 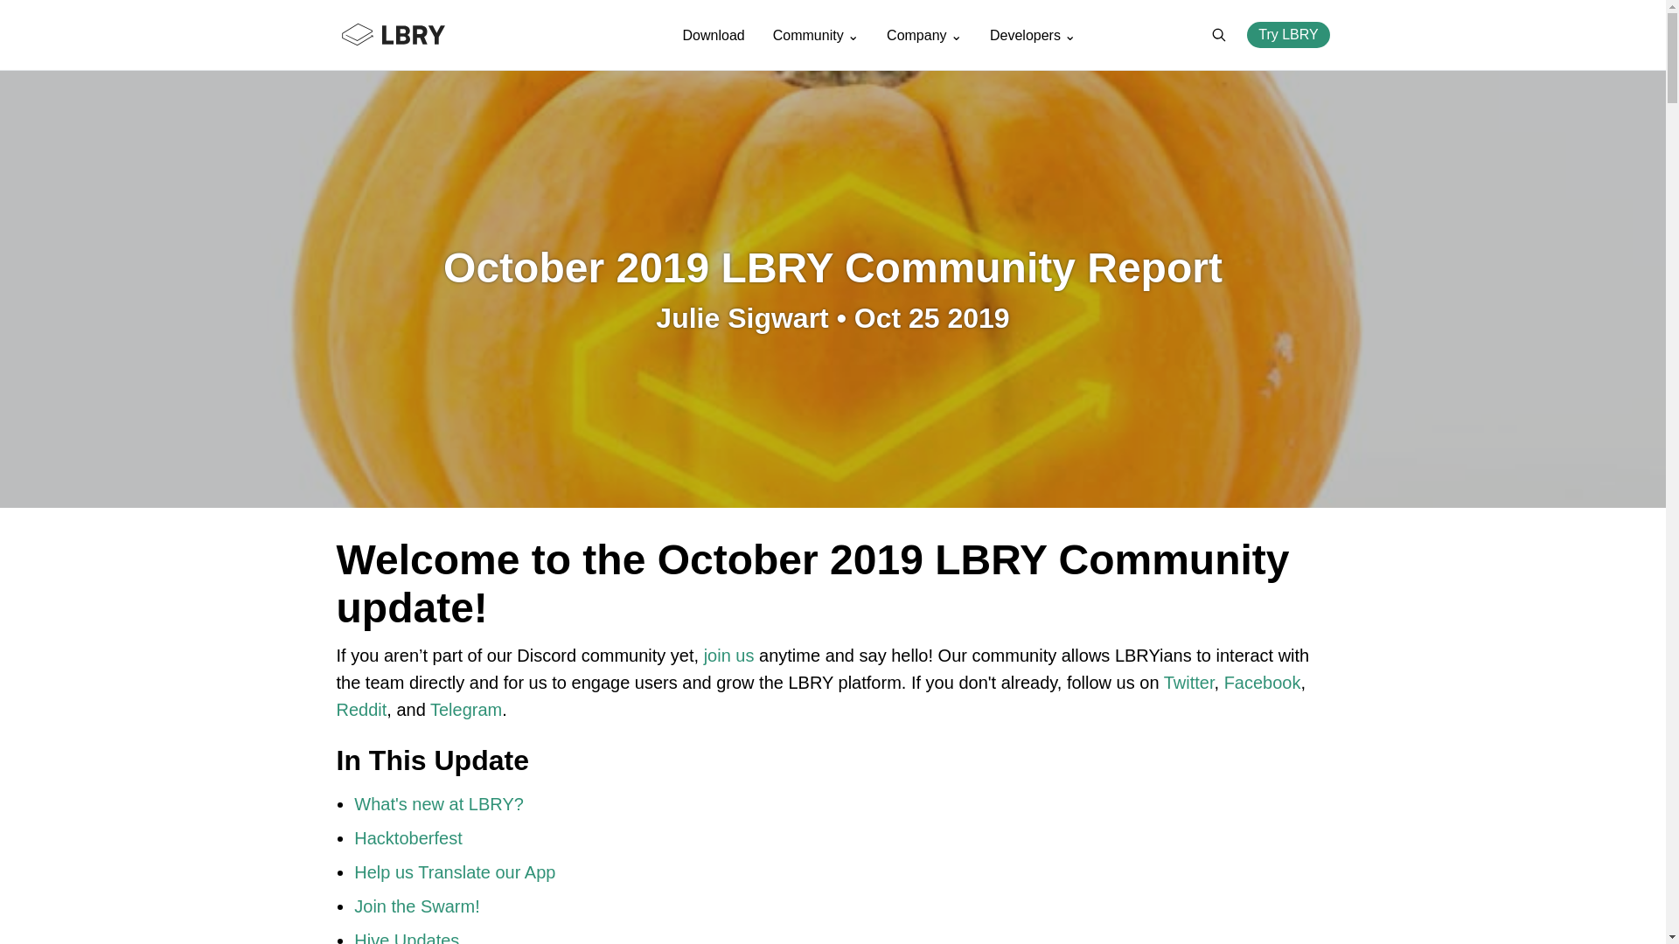 What do you see at coordinates (714, 35) in the screenshot?
I see `Download` at bounding box center [714, 35].